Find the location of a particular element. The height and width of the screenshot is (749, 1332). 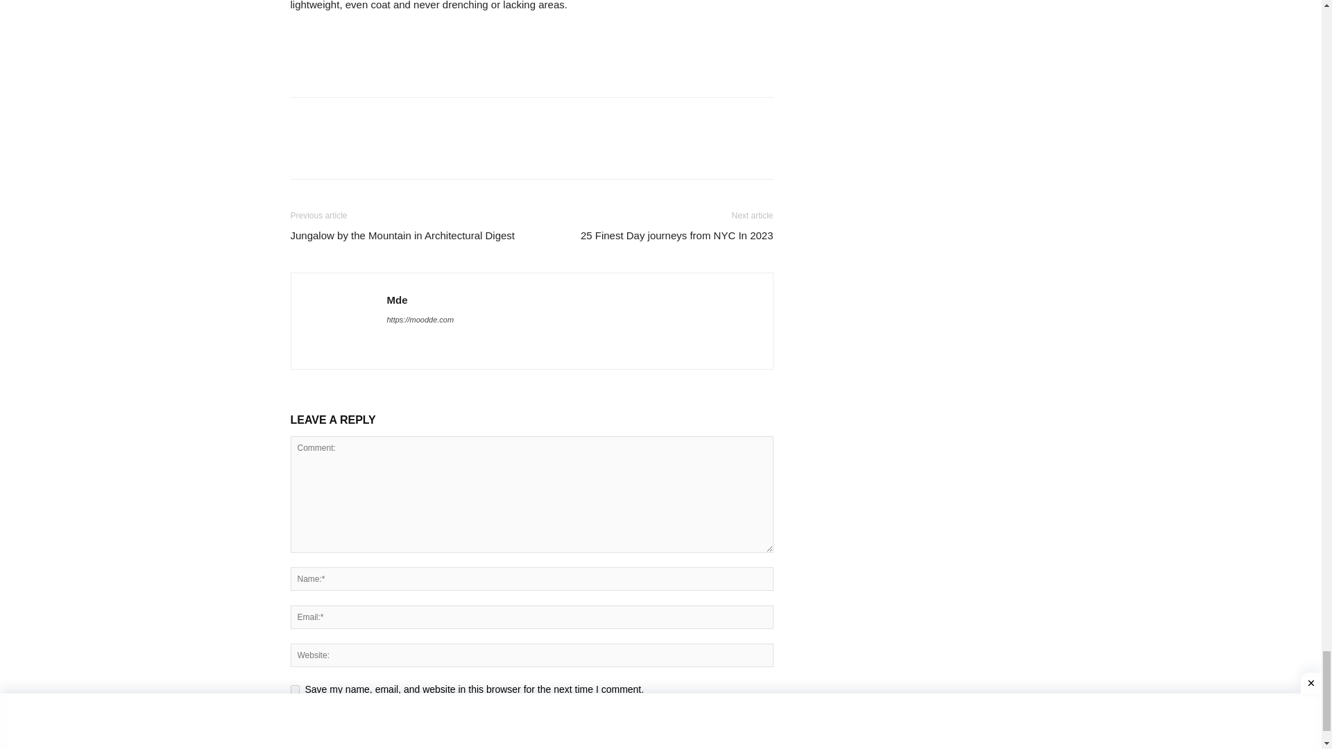

yes is located at coordinates (294, 689).